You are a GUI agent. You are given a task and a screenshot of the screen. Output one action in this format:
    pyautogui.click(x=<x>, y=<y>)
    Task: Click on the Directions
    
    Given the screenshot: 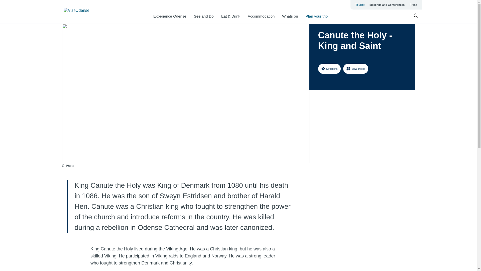 What is the action you would take?
    pyautogui.click(x=329, y=69)
    